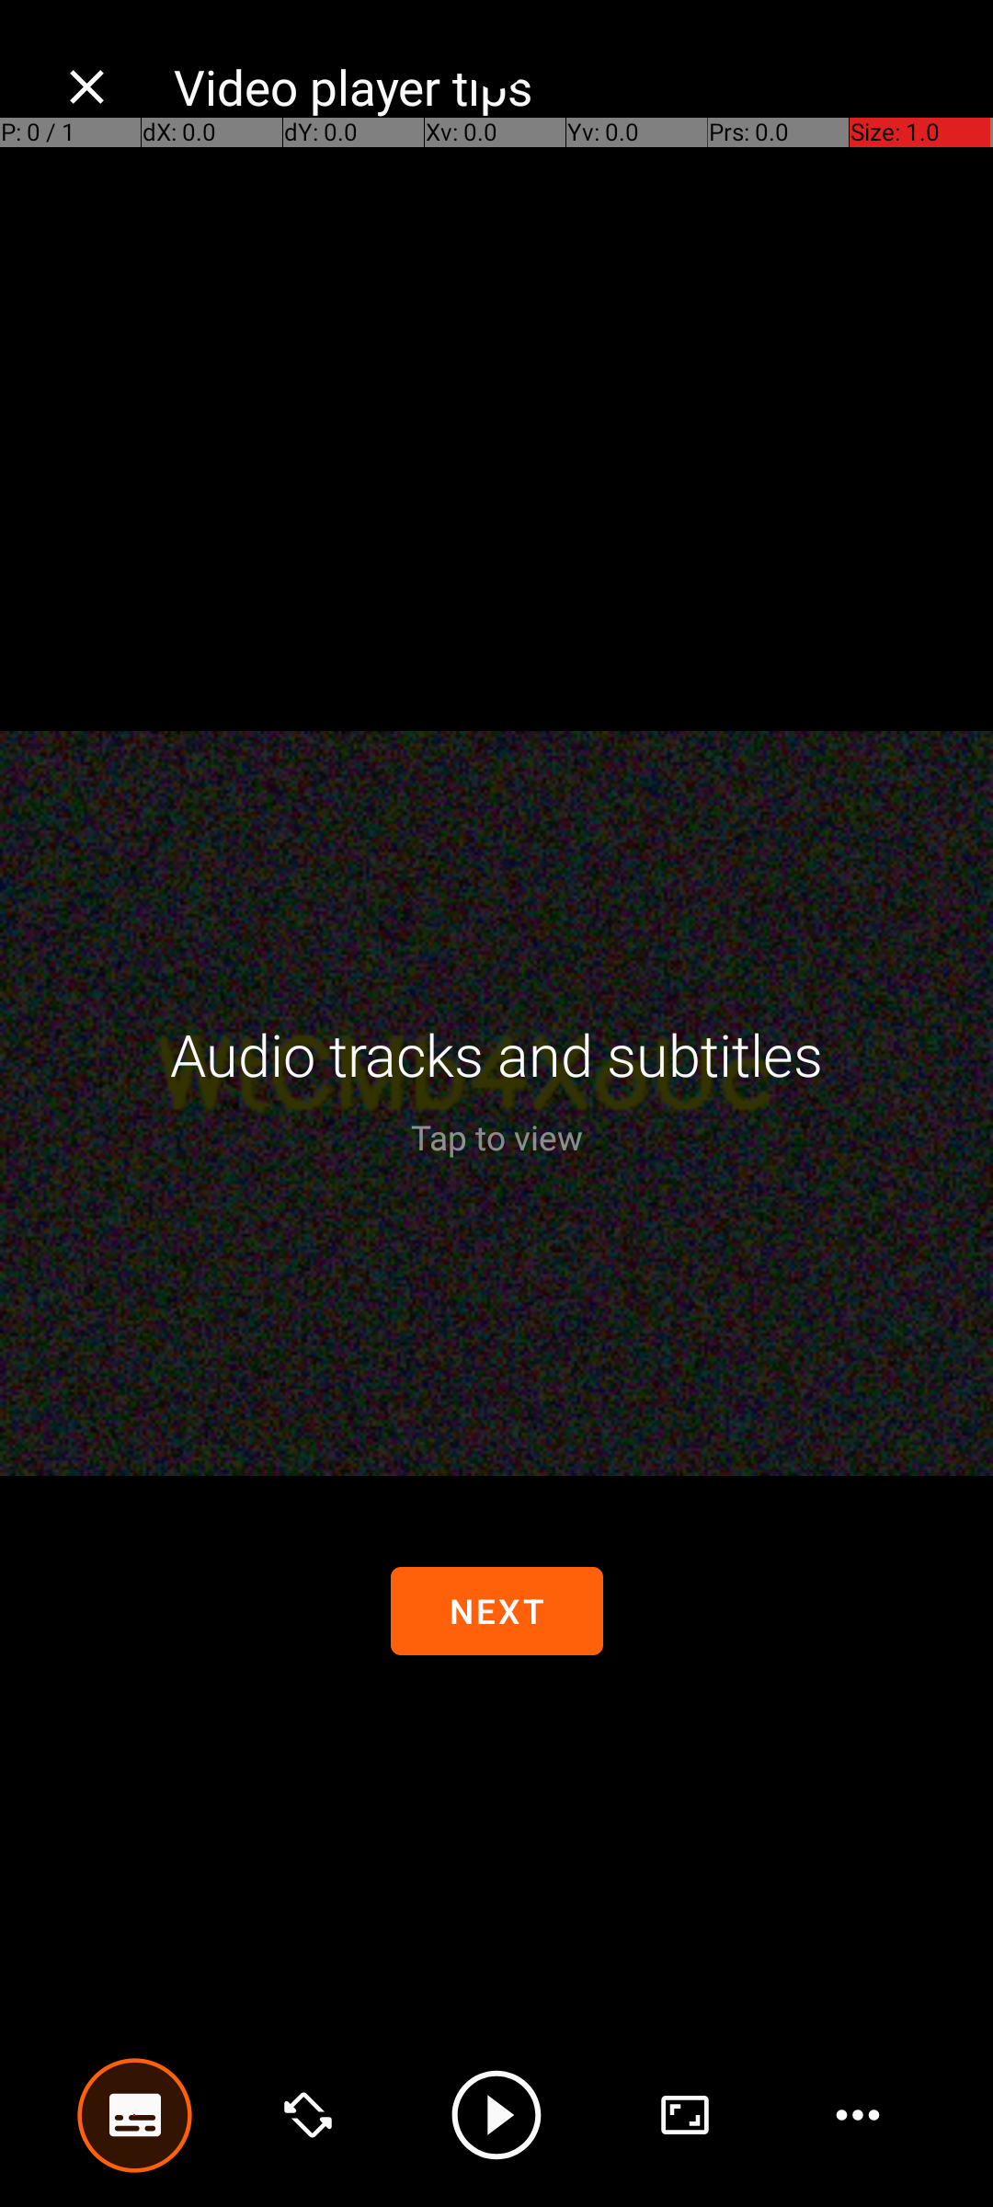 The image size is (993, 2207). Describe the element at coordinates (496, 1137) in the screenshot. I see `Tap to view` at that location.